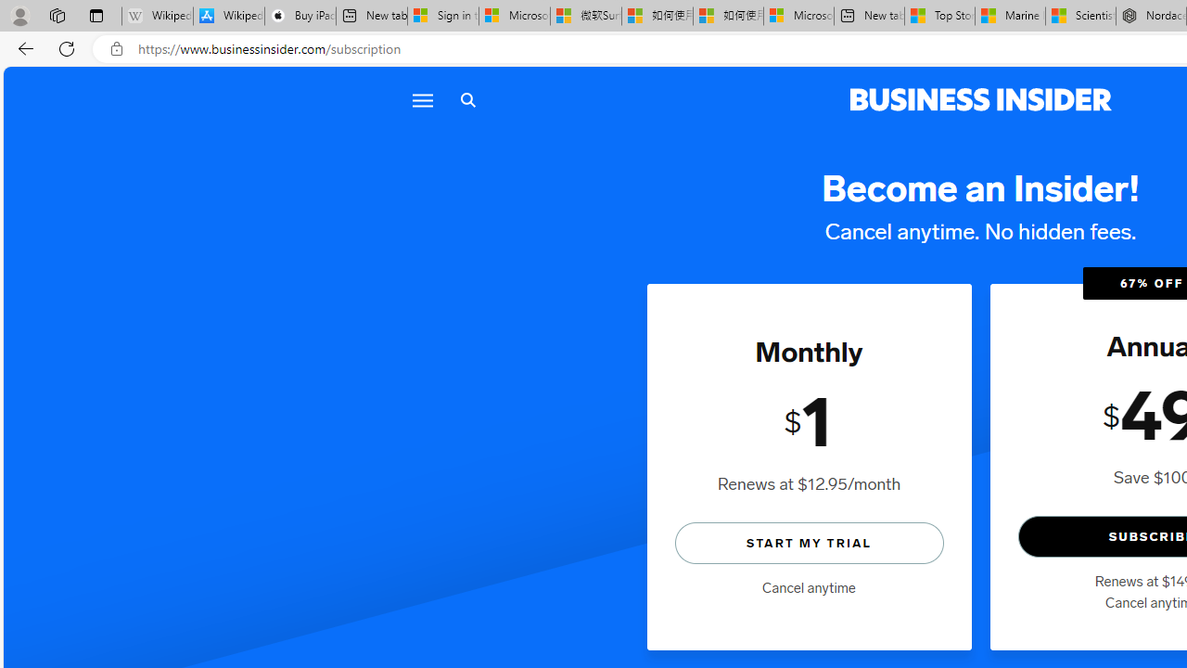  What do you see at coordinates (809, 588) in the screenshot?
I see `Cancel anytime` at bounding box center [809, 588].